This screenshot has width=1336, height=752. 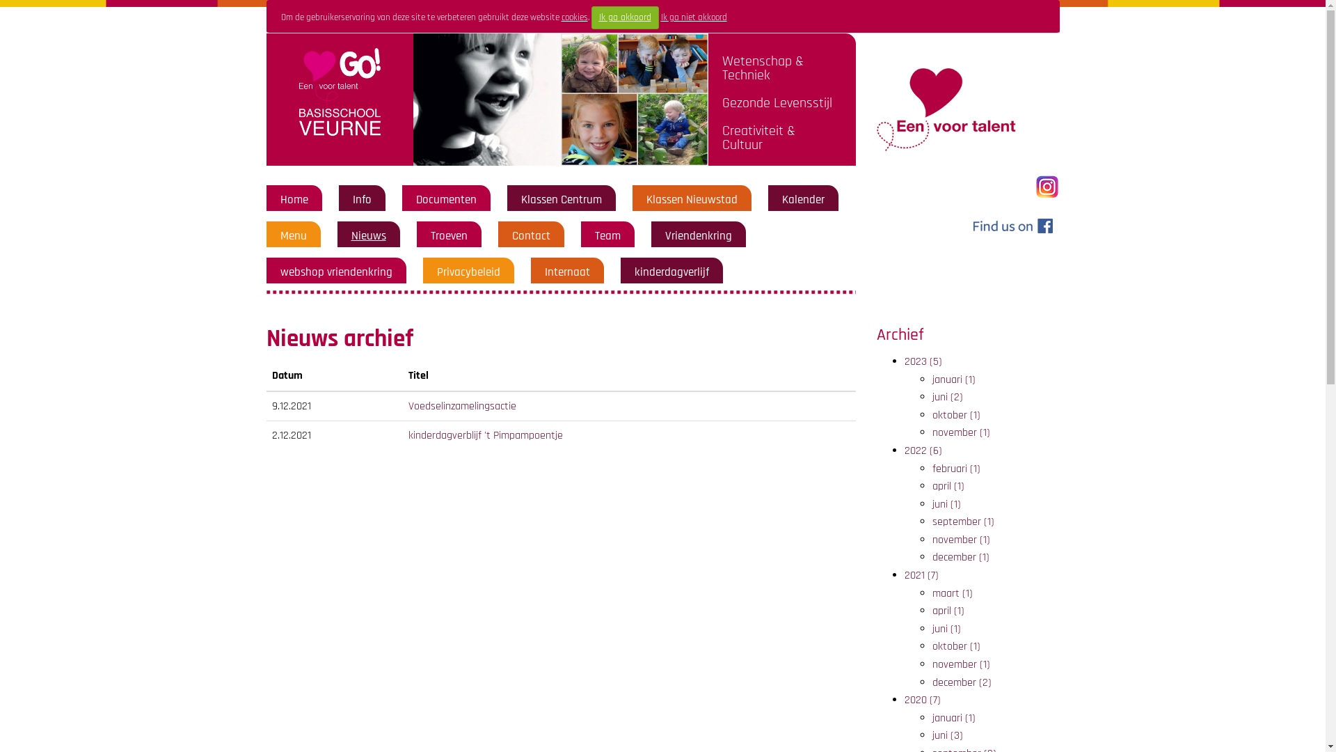 I want to click on kinderdagverlijf, so click(x=672, y=272).